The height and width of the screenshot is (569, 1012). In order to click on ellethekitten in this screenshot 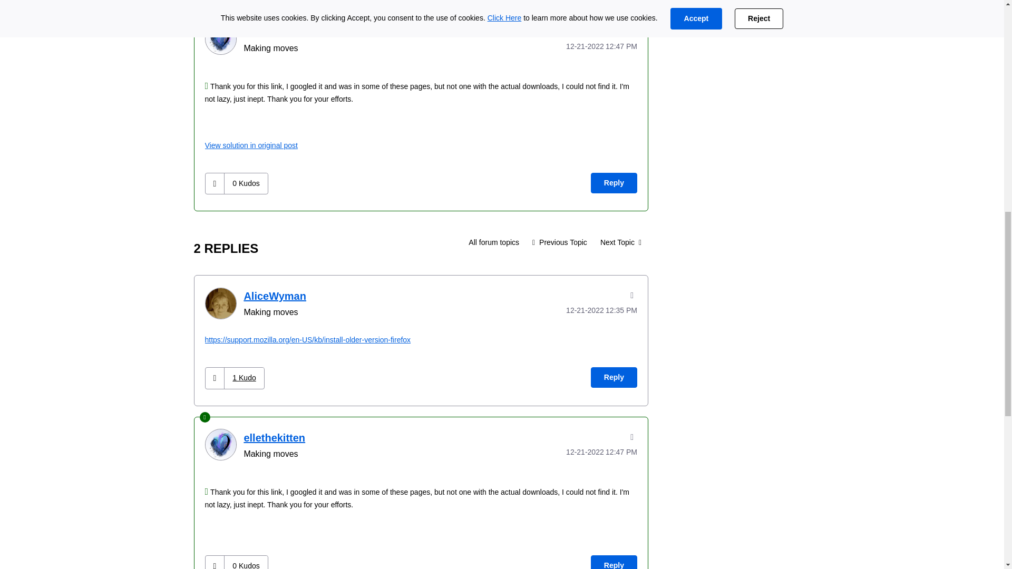, I will do `click(220, 39)`.